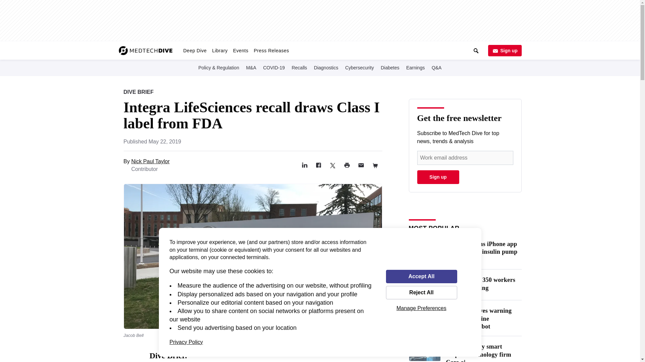 The height and width of the screenshot is (362, 645). What do you see at coordinates (271, 50) in the screenshot?
I see `Press Releases` at bounding box center [271, 50].